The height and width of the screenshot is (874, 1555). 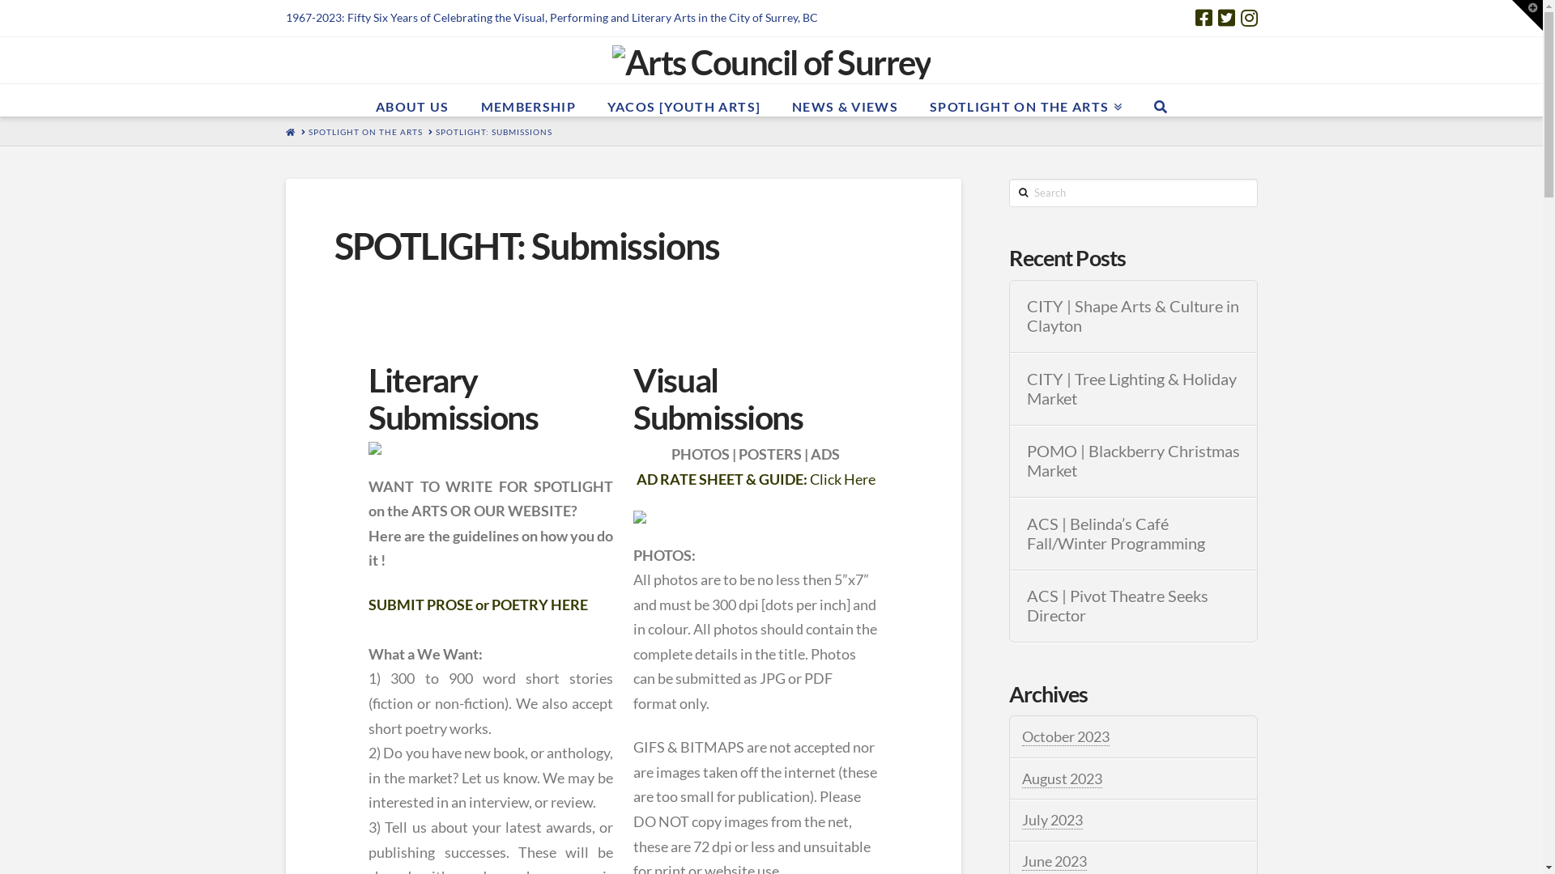 What do you see at coordinates (1134, 606) in the screenshot?
I see `ACS | Pivot Theatre Seeks Director` at bounding box center [1134, 606].